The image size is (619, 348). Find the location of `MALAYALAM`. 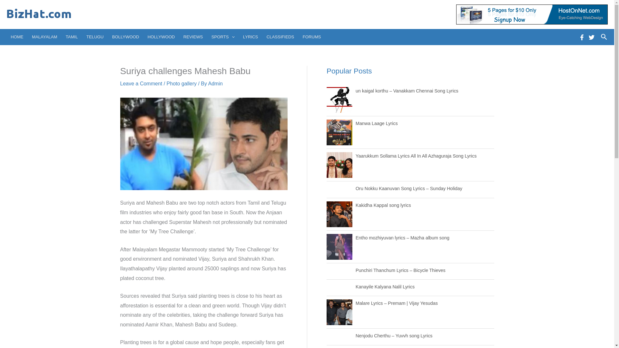

MALAYALAM is located at coordinates (44, 37).